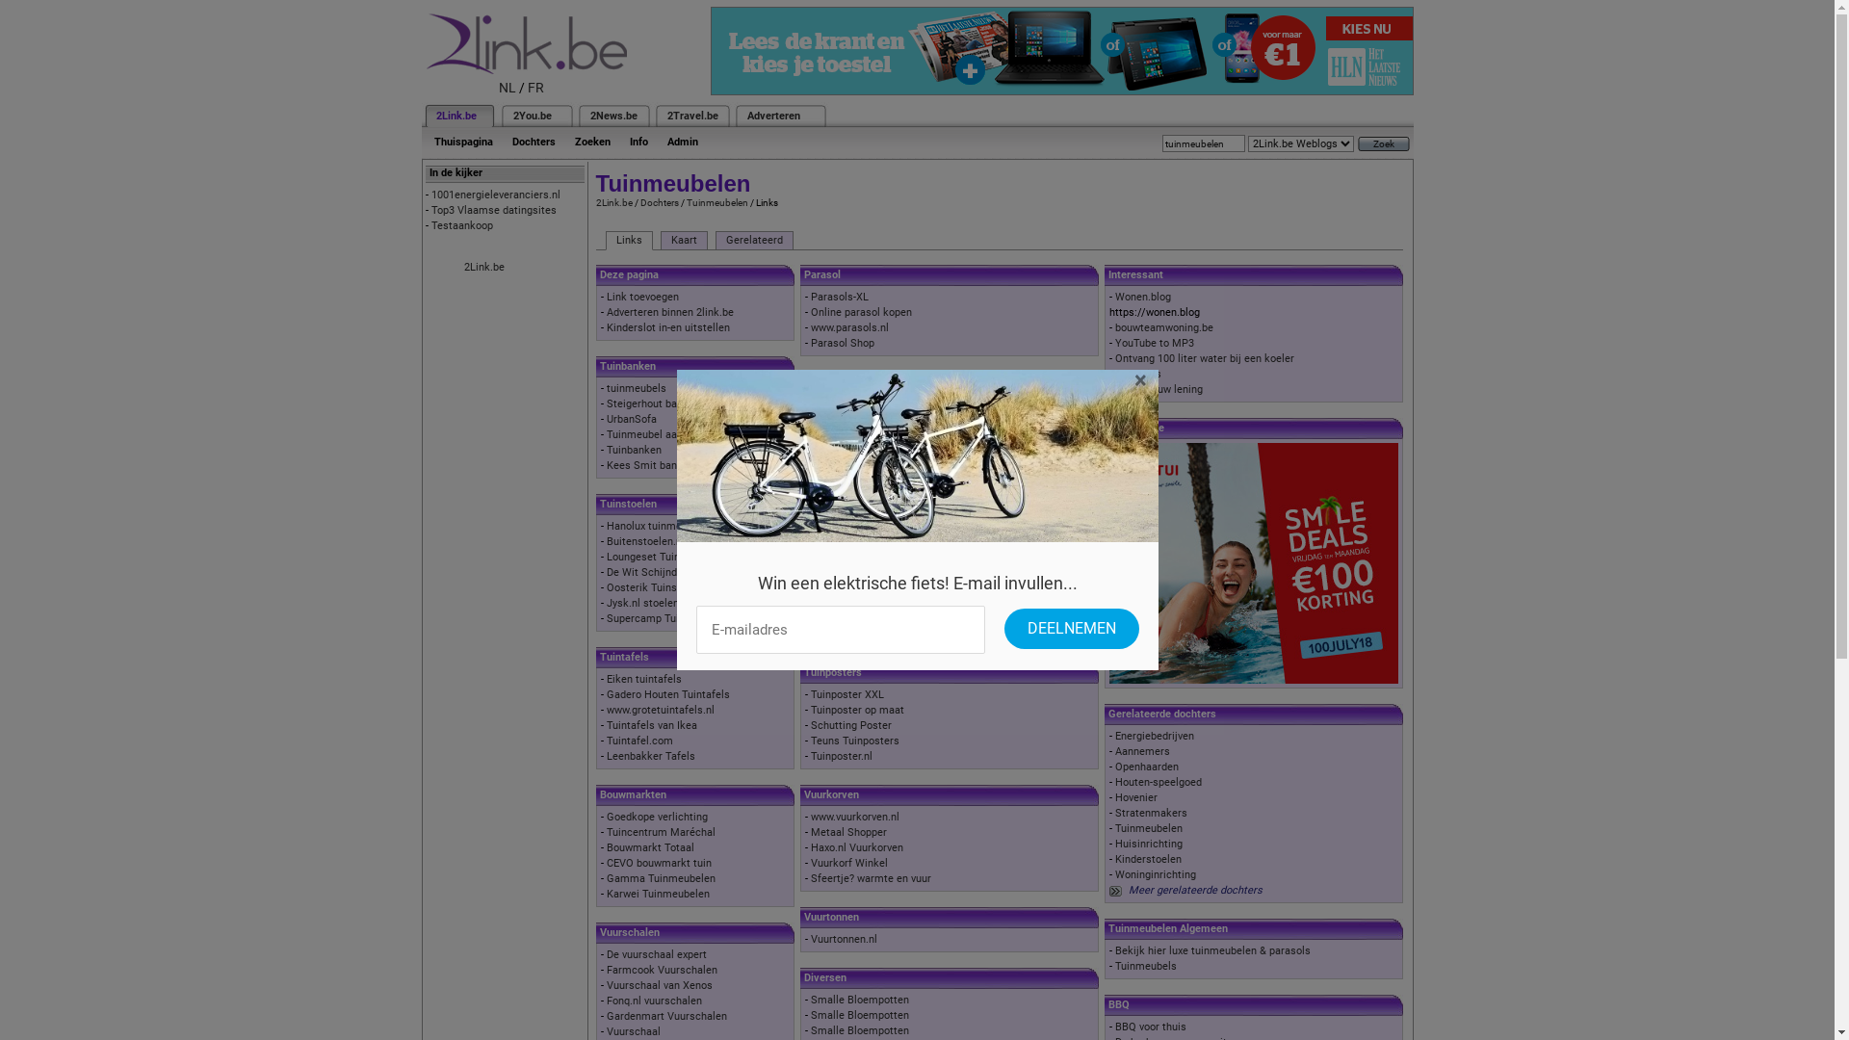 The image size is (1849, 1040). I want to click on Schutting Poster, so click(851, 726).